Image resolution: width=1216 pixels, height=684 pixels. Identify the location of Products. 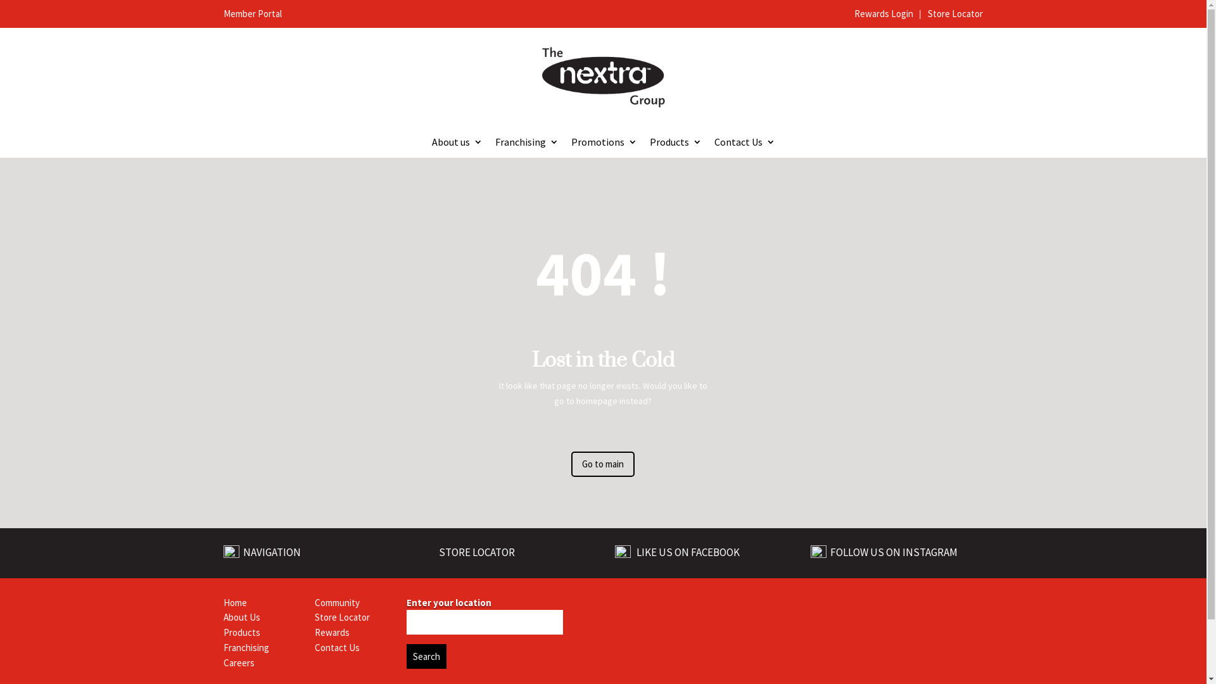
(241, 632).